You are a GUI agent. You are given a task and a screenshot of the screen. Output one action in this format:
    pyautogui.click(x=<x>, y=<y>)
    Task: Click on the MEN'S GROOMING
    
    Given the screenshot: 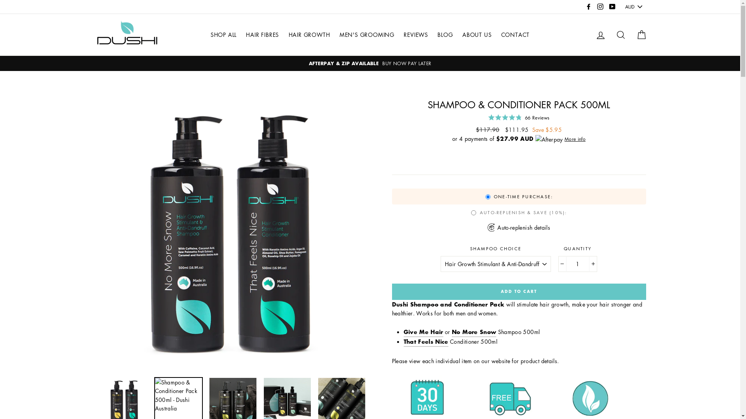 What is the action you would take?
    pyautogui.click(x=367, y=35)
    